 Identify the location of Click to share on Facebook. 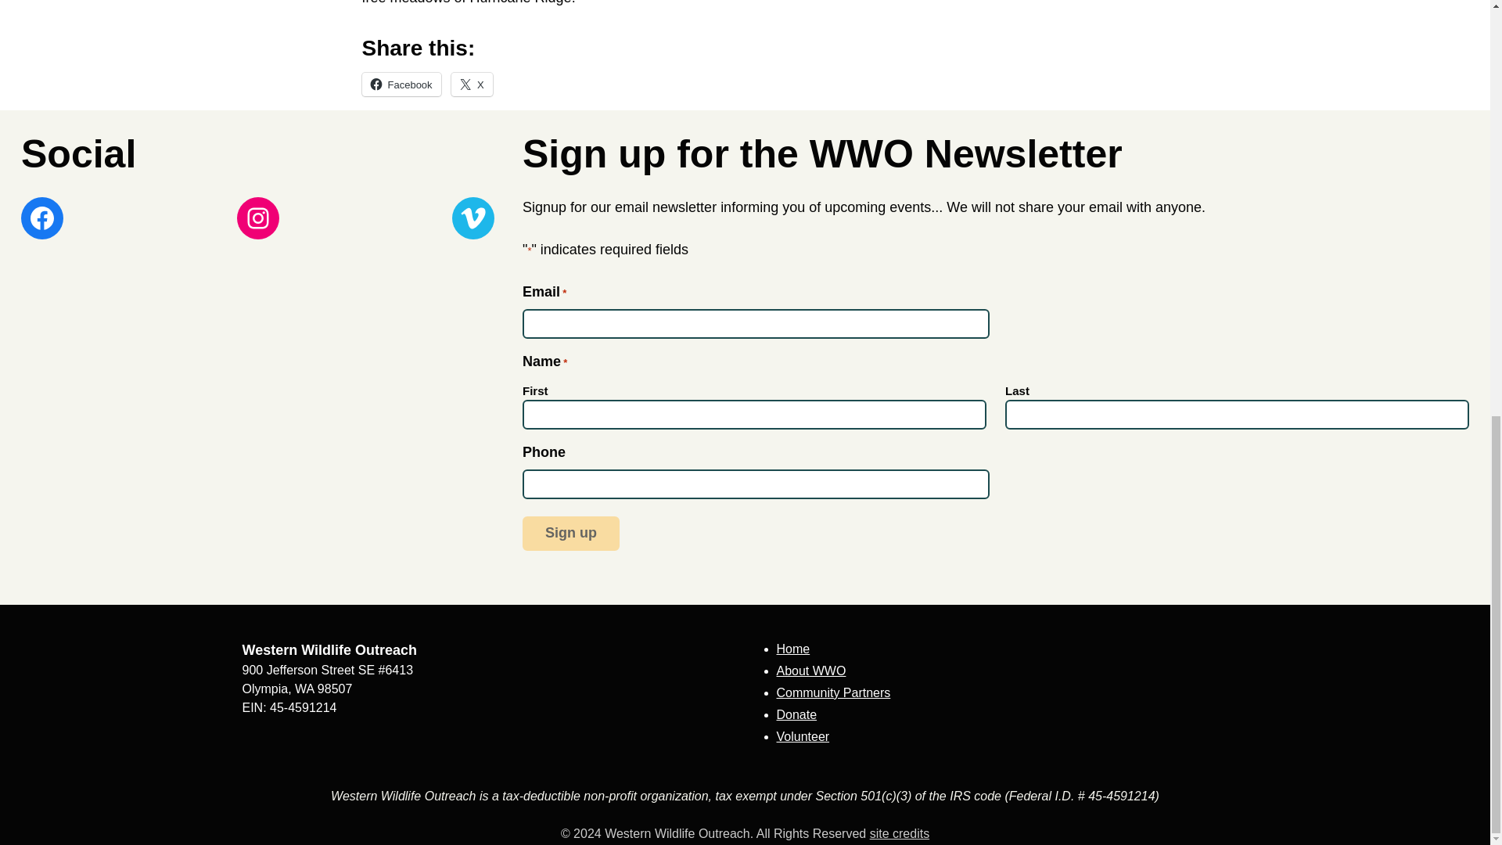
(401, 84).